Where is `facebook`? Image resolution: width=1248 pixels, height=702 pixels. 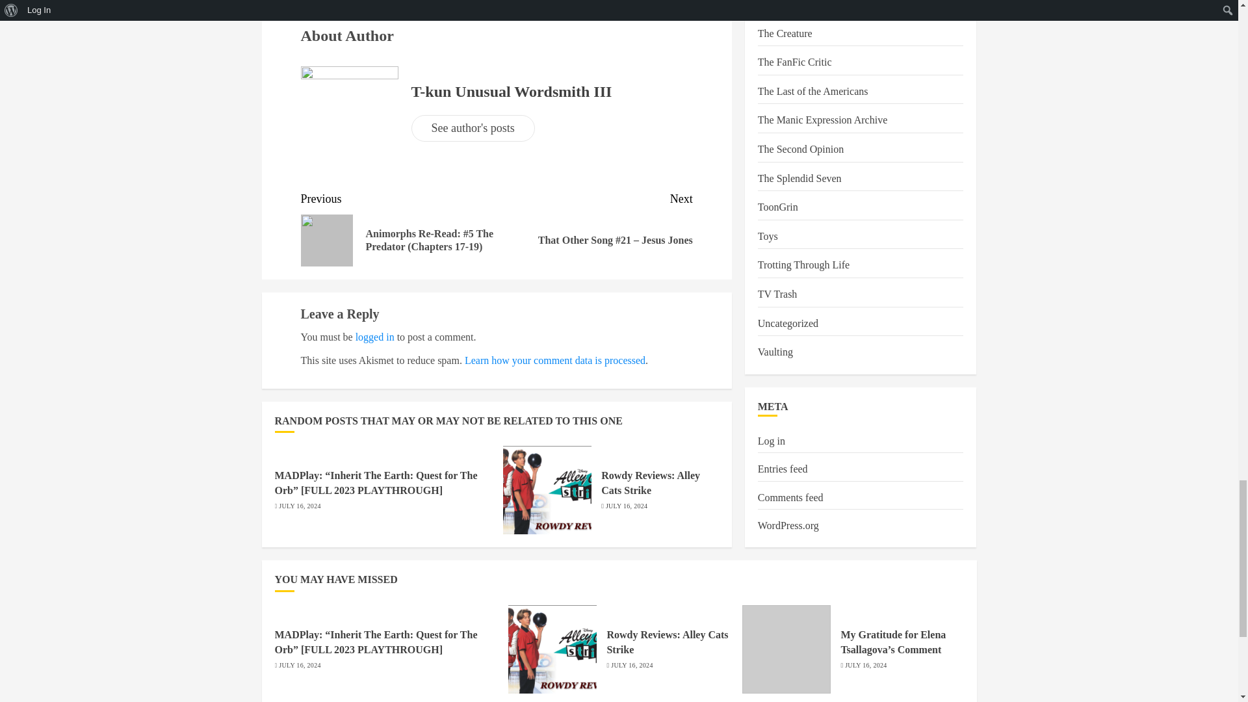 facebook is located at coordinates (343, 10).